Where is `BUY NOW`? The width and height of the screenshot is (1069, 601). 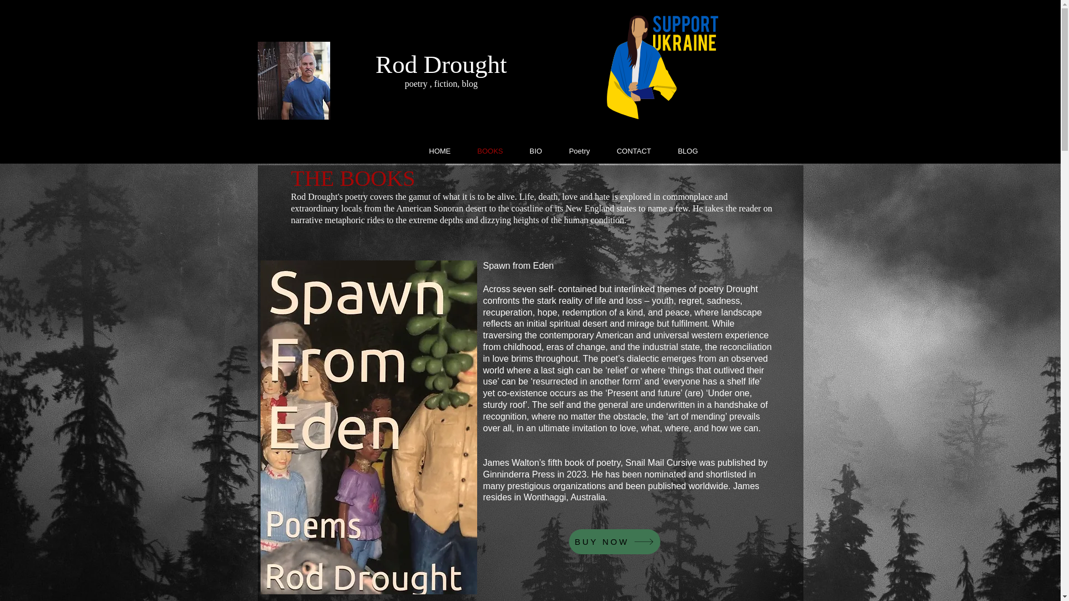 BUY NOW is located at coordinates (615, 541).